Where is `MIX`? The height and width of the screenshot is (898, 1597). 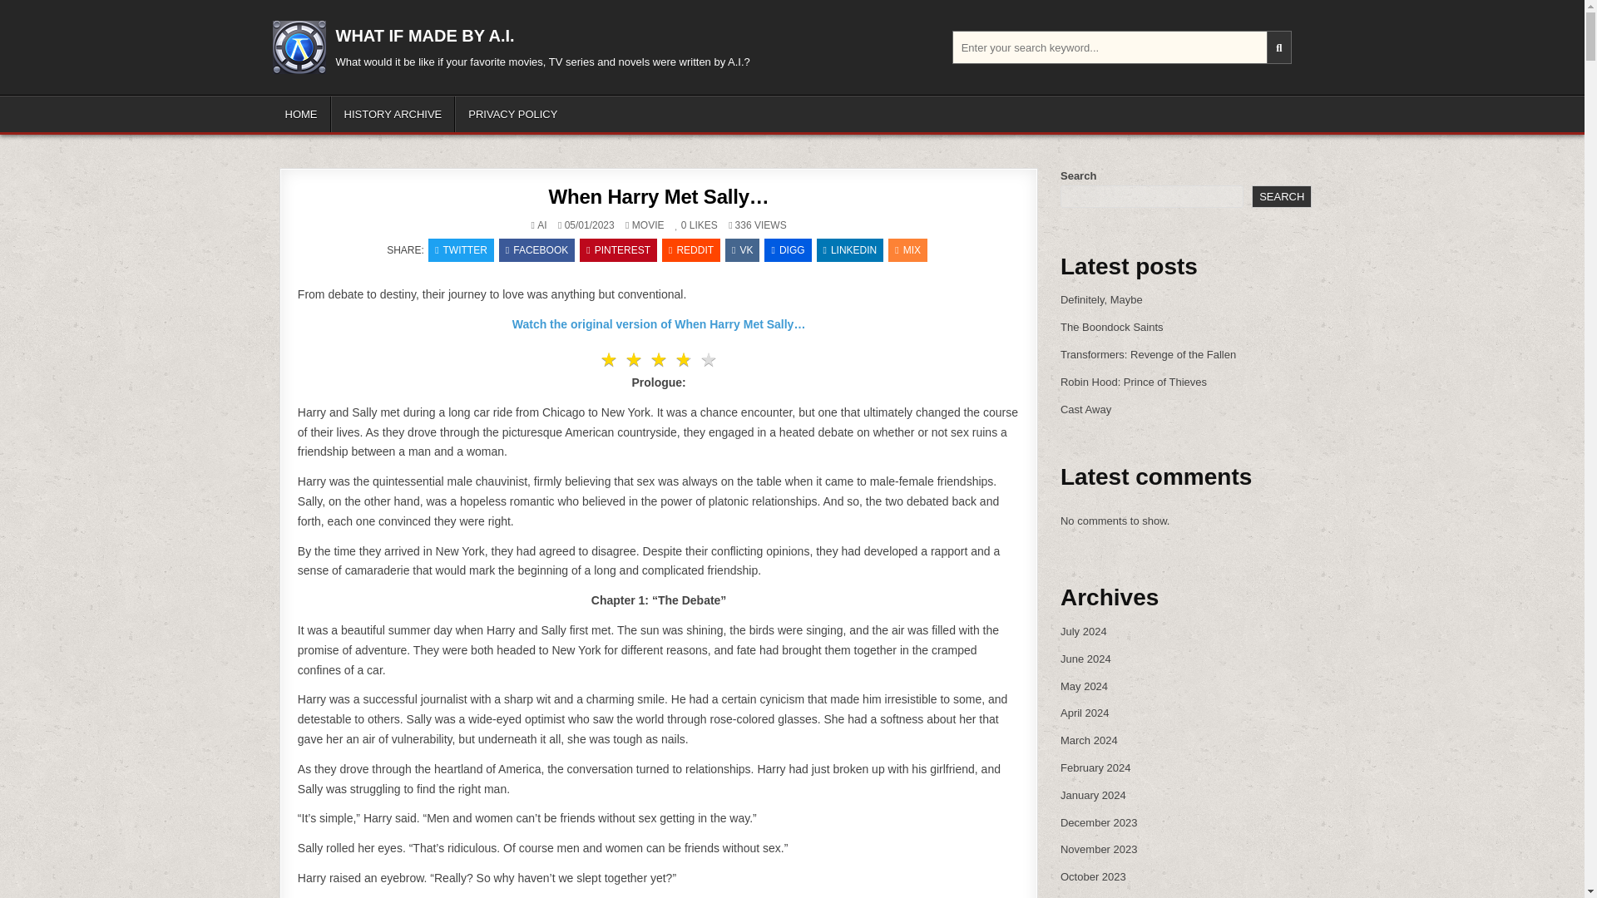
MIX is located at coordinates (907, 250).